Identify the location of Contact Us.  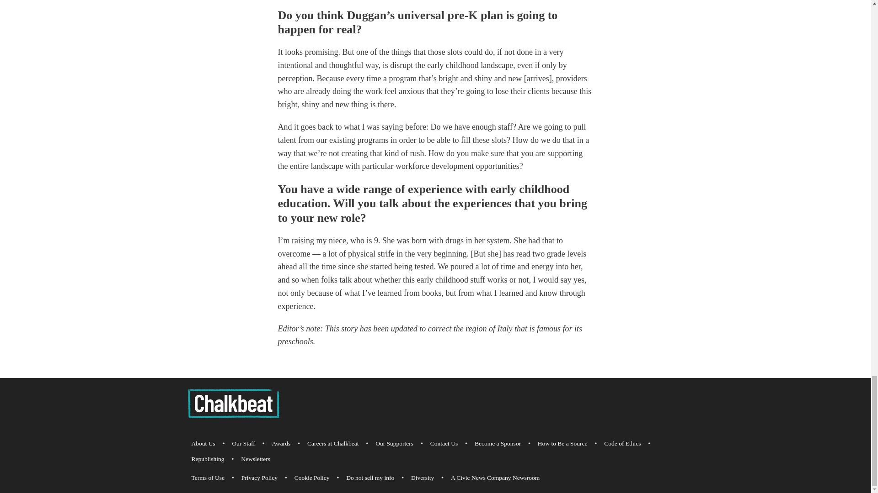
(444, 444).